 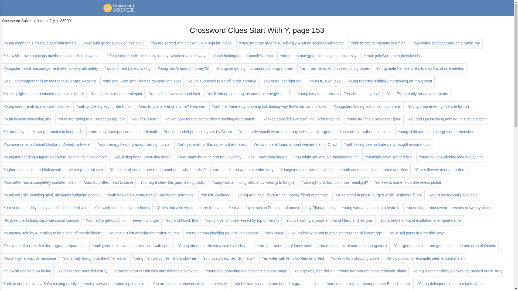 I want to click on Youngsters finding last of salmon in river, so click(x=367, y=106).